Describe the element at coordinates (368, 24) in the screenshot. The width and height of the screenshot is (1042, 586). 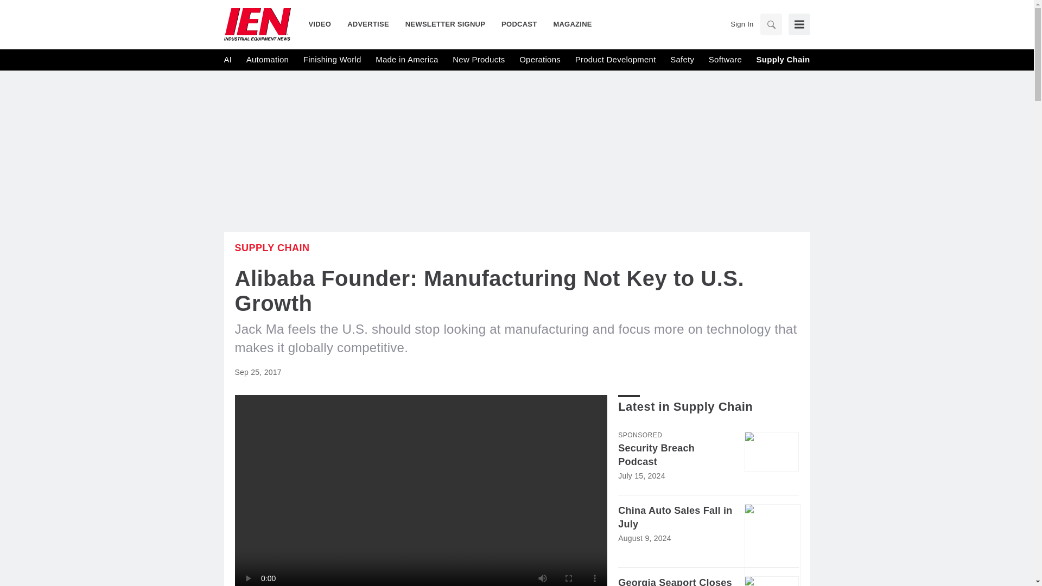
I see `ADVERTISE` at that location.